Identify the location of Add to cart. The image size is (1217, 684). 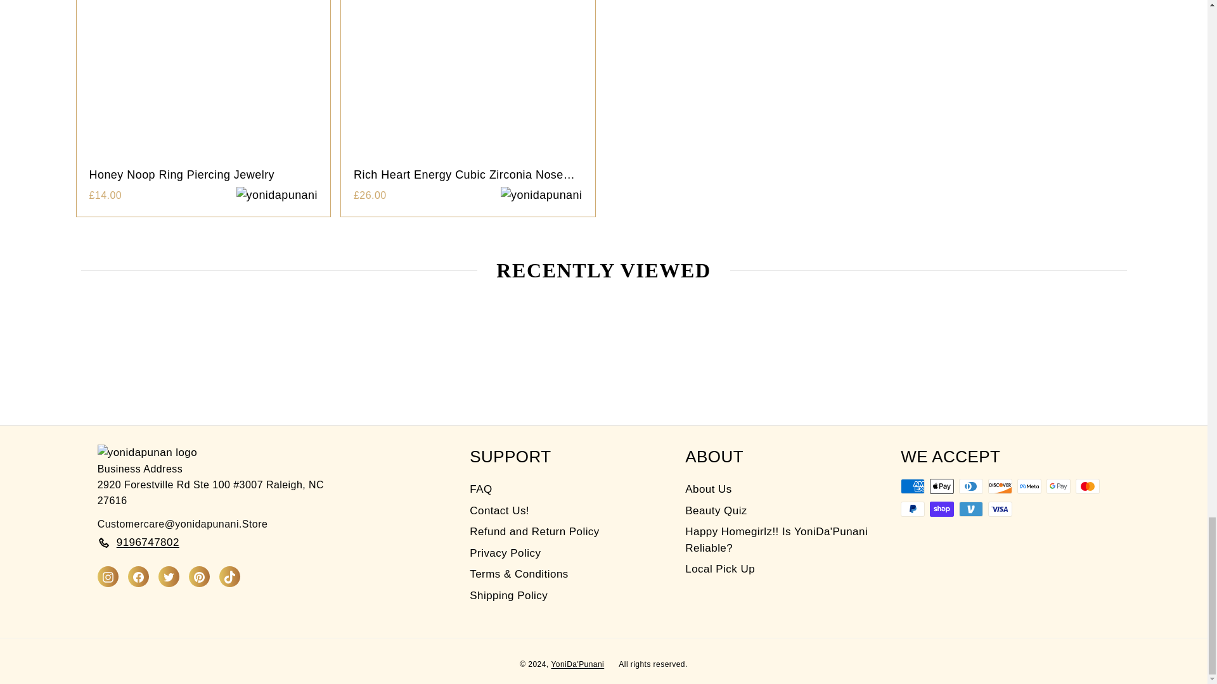
(541, 195).